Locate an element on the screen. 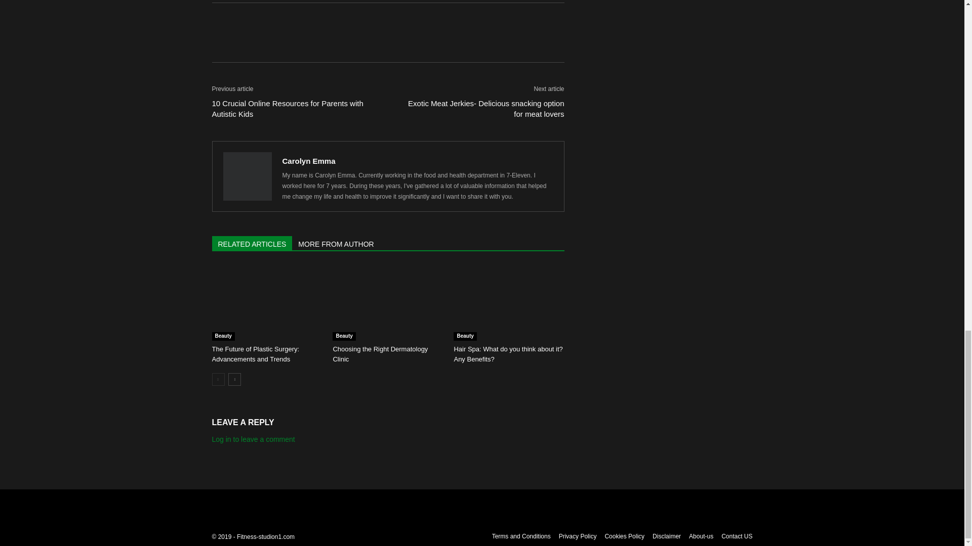  RELATED ARTICLES is located at coordinates (252, 243).